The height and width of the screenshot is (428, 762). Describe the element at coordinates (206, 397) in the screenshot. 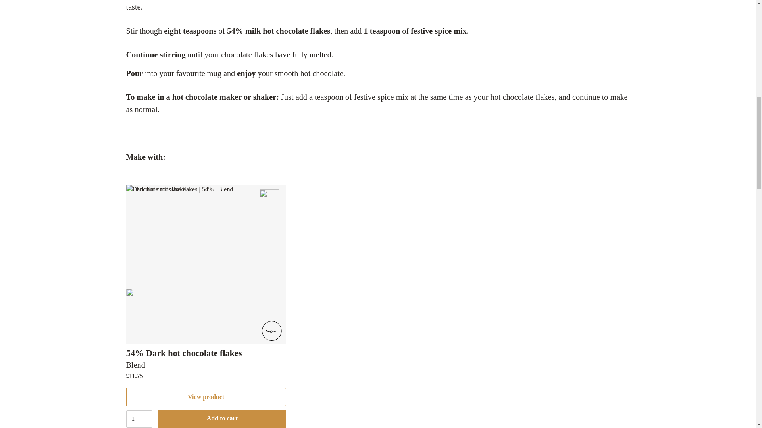

I see `View product` at that location.